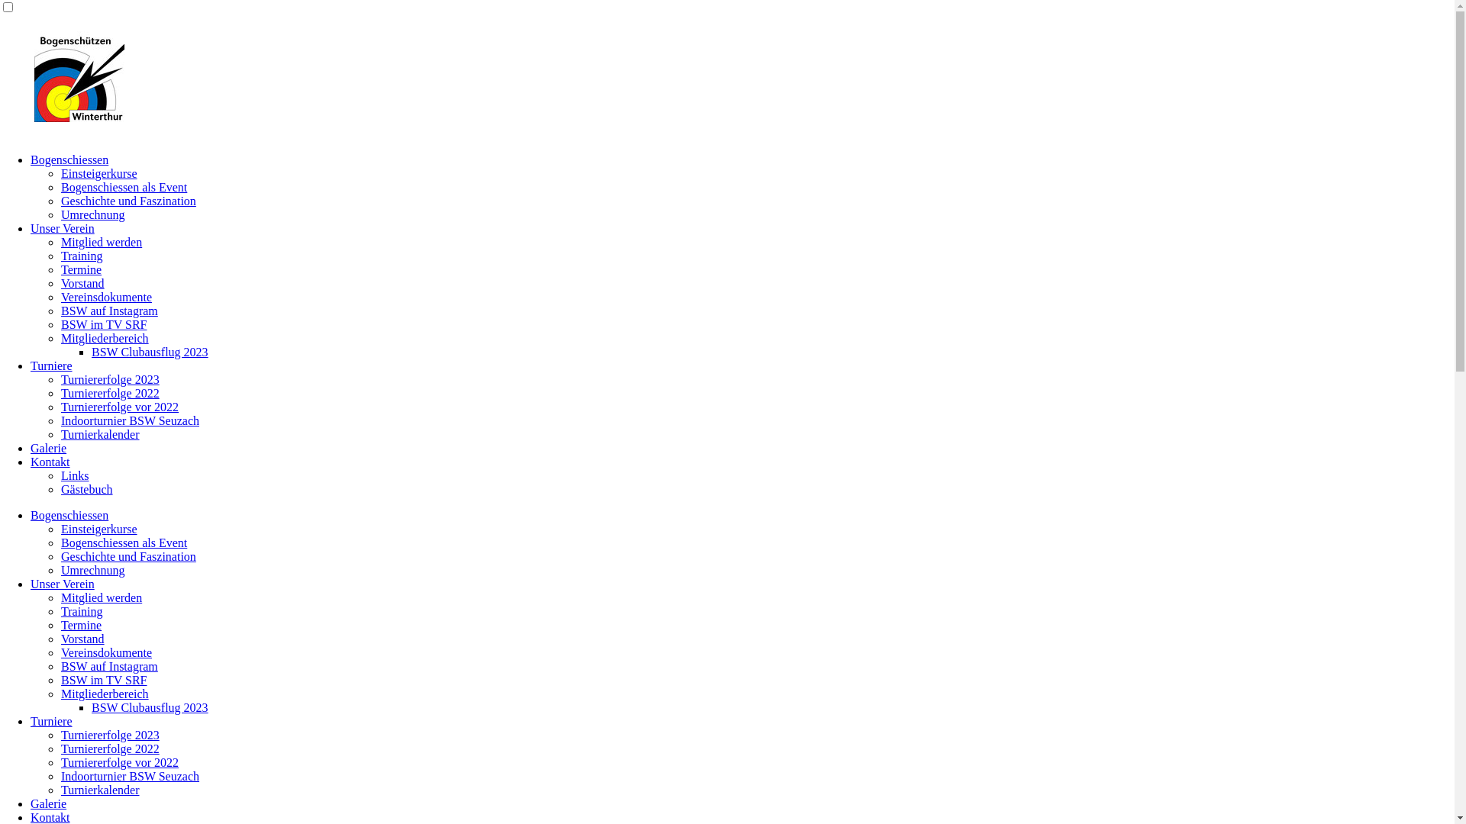 The image size is (1466, 824). What do you see at coordinates (82, 256) in the screenshot?
I see `Training` at bounding box center [82, 256].